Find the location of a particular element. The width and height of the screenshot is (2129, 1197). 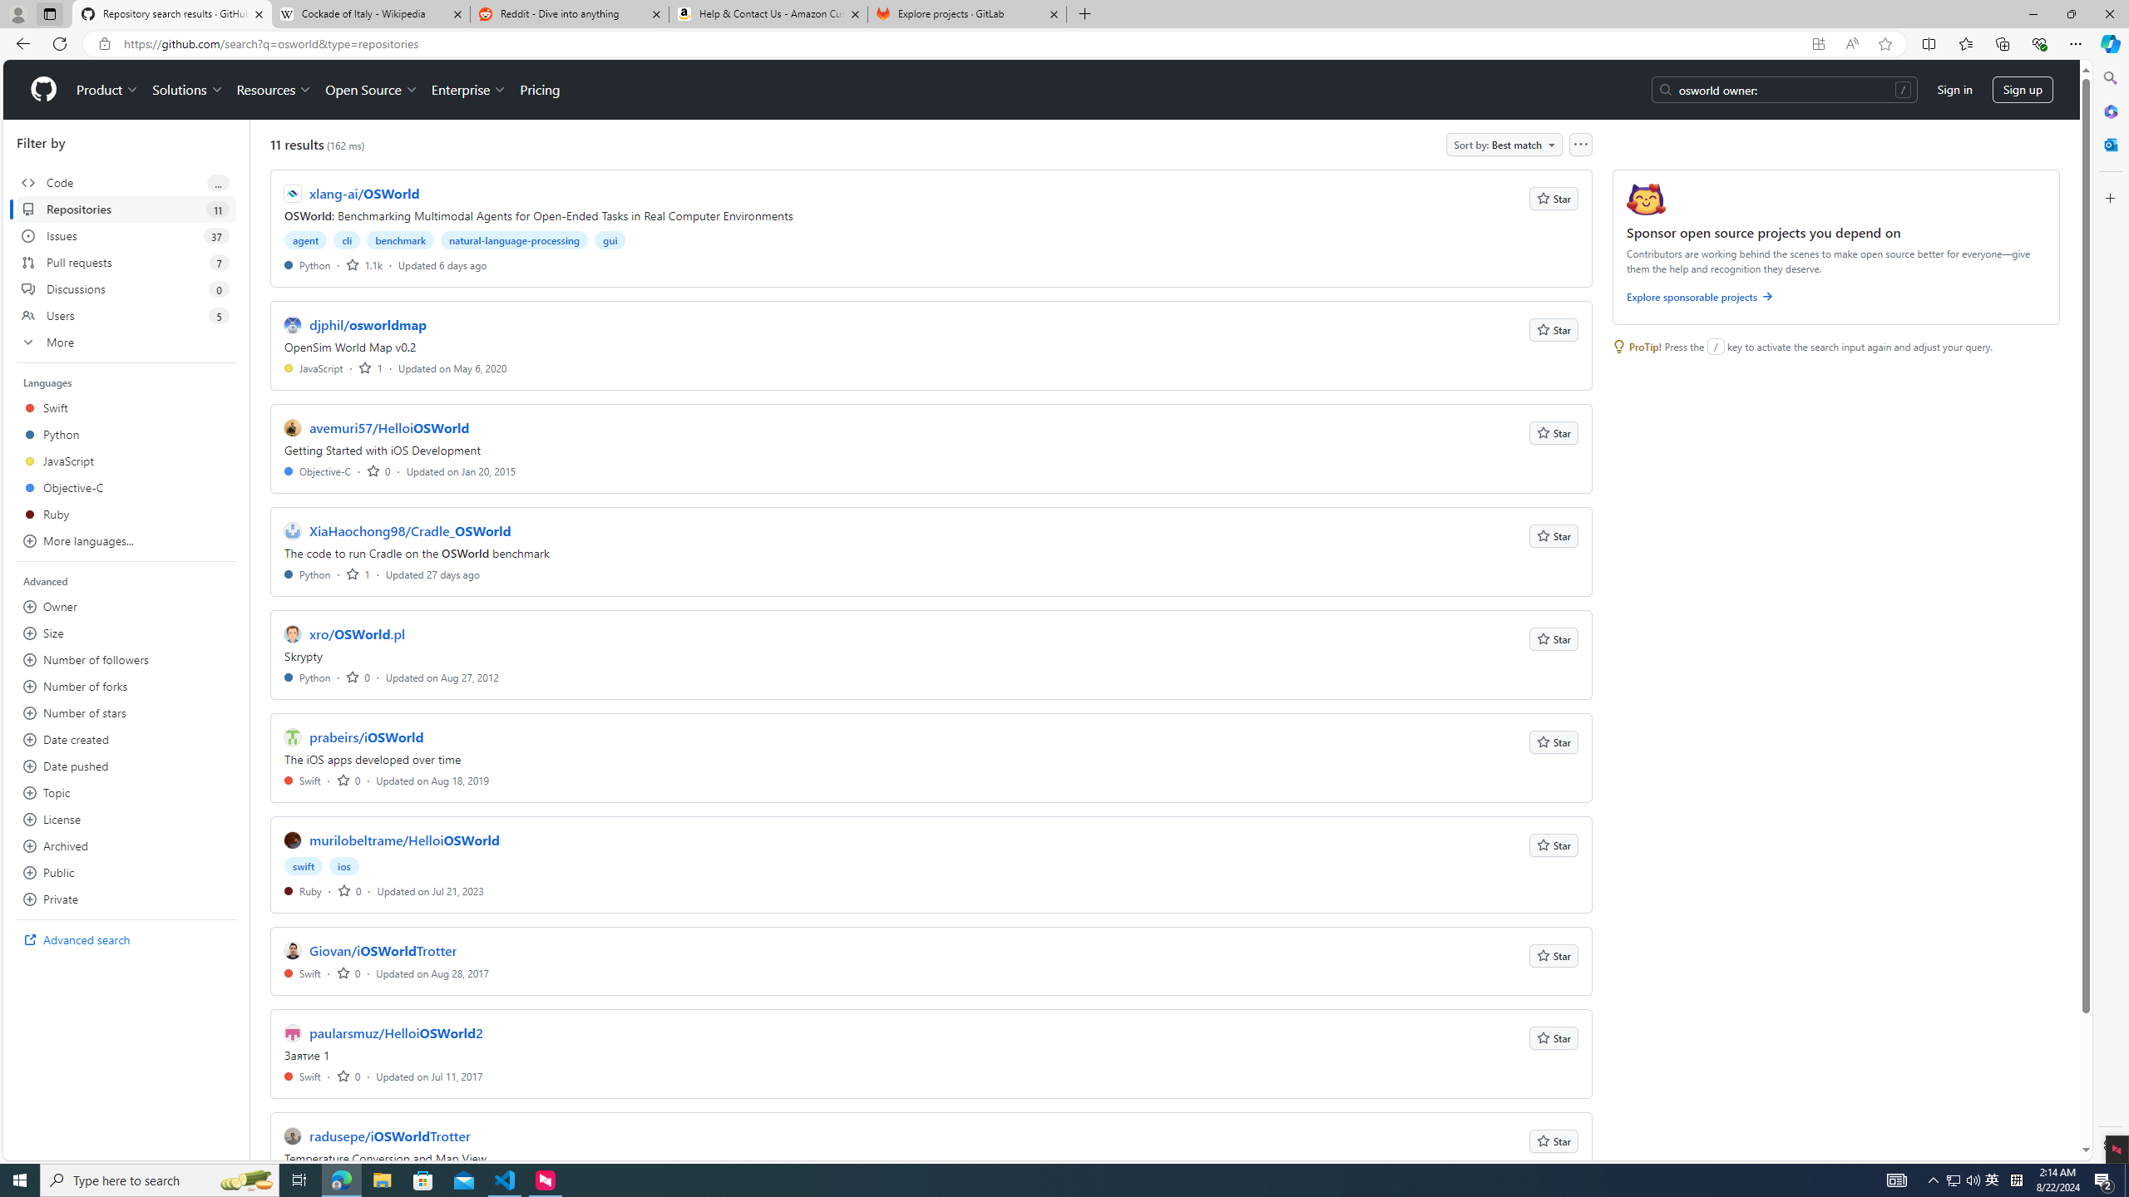

Star is located at coordinates (1553, 1140).